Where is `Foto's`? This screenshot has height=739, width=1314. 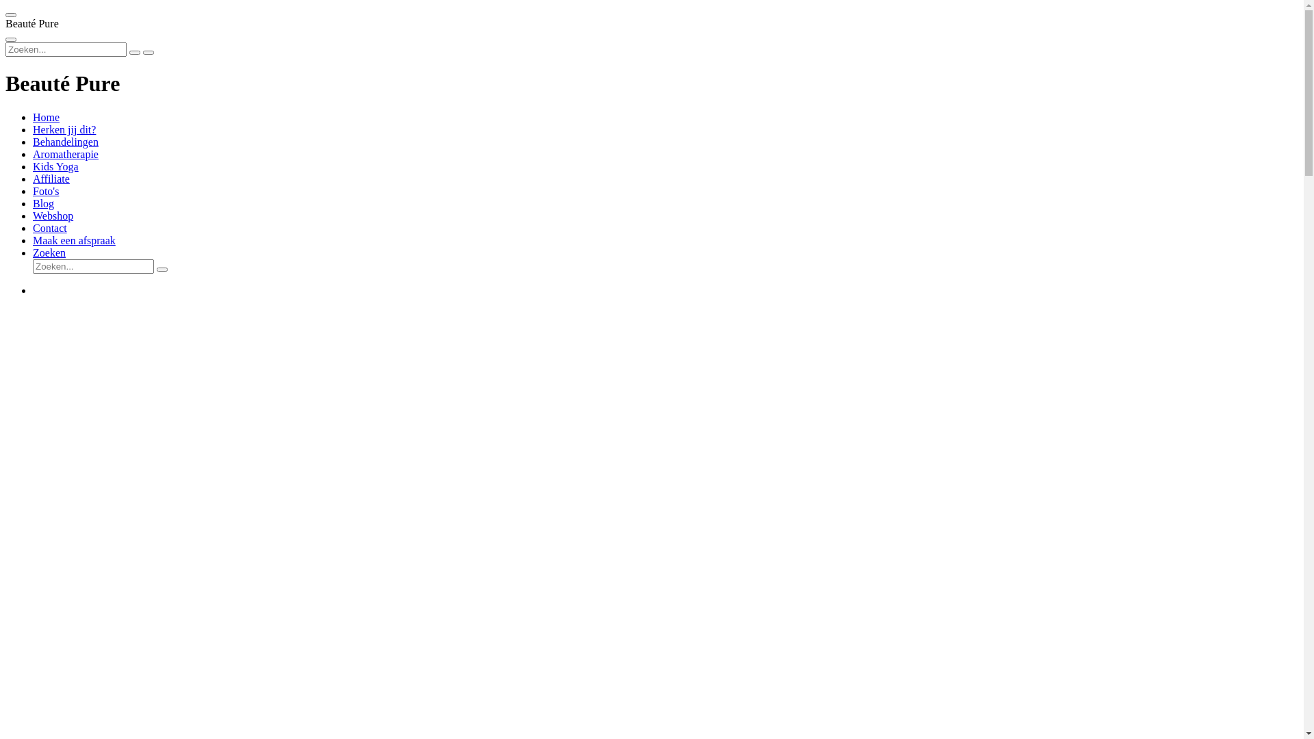 Foto's is located at coordinates (46, 192).